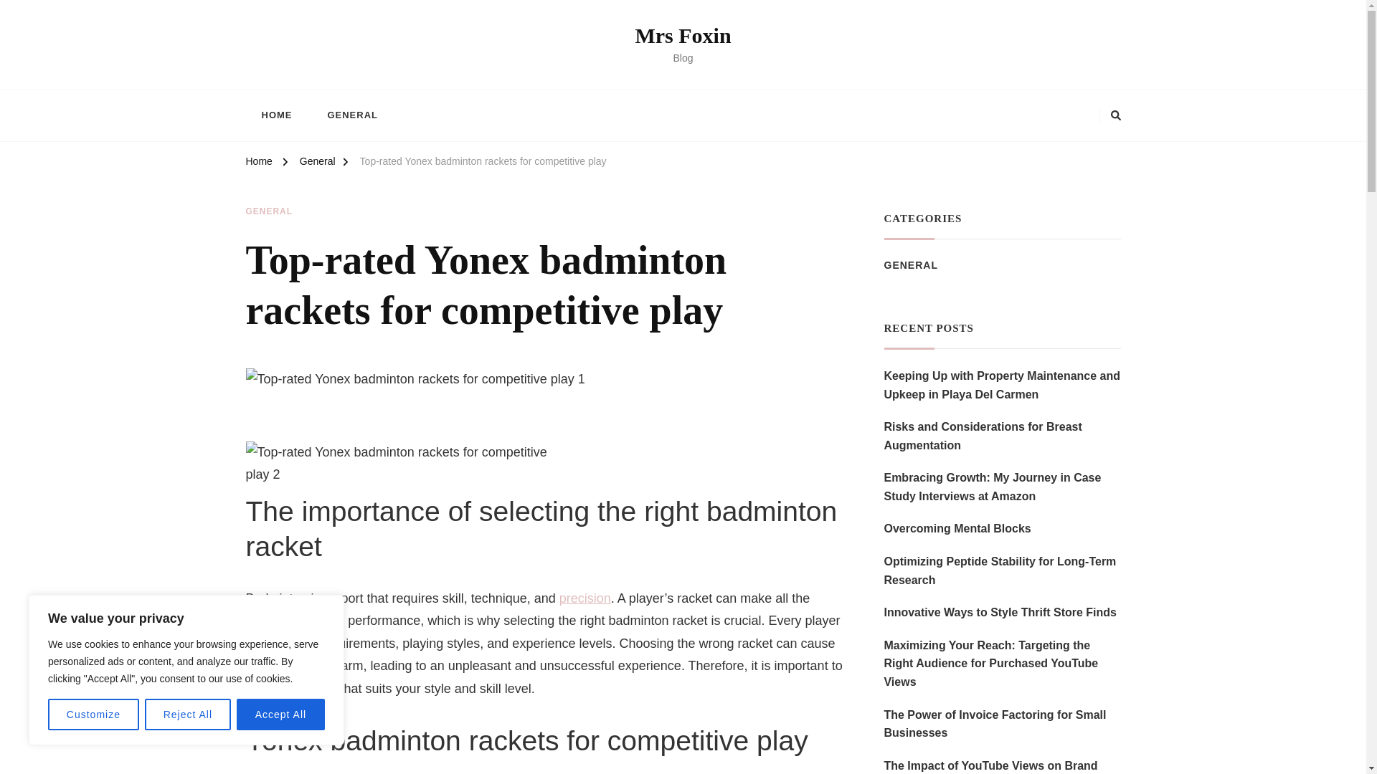 This screenshot has width=1377, height=774. Describe the element at coordinates (318, 163) in the screenshot. I see `General` at that location.